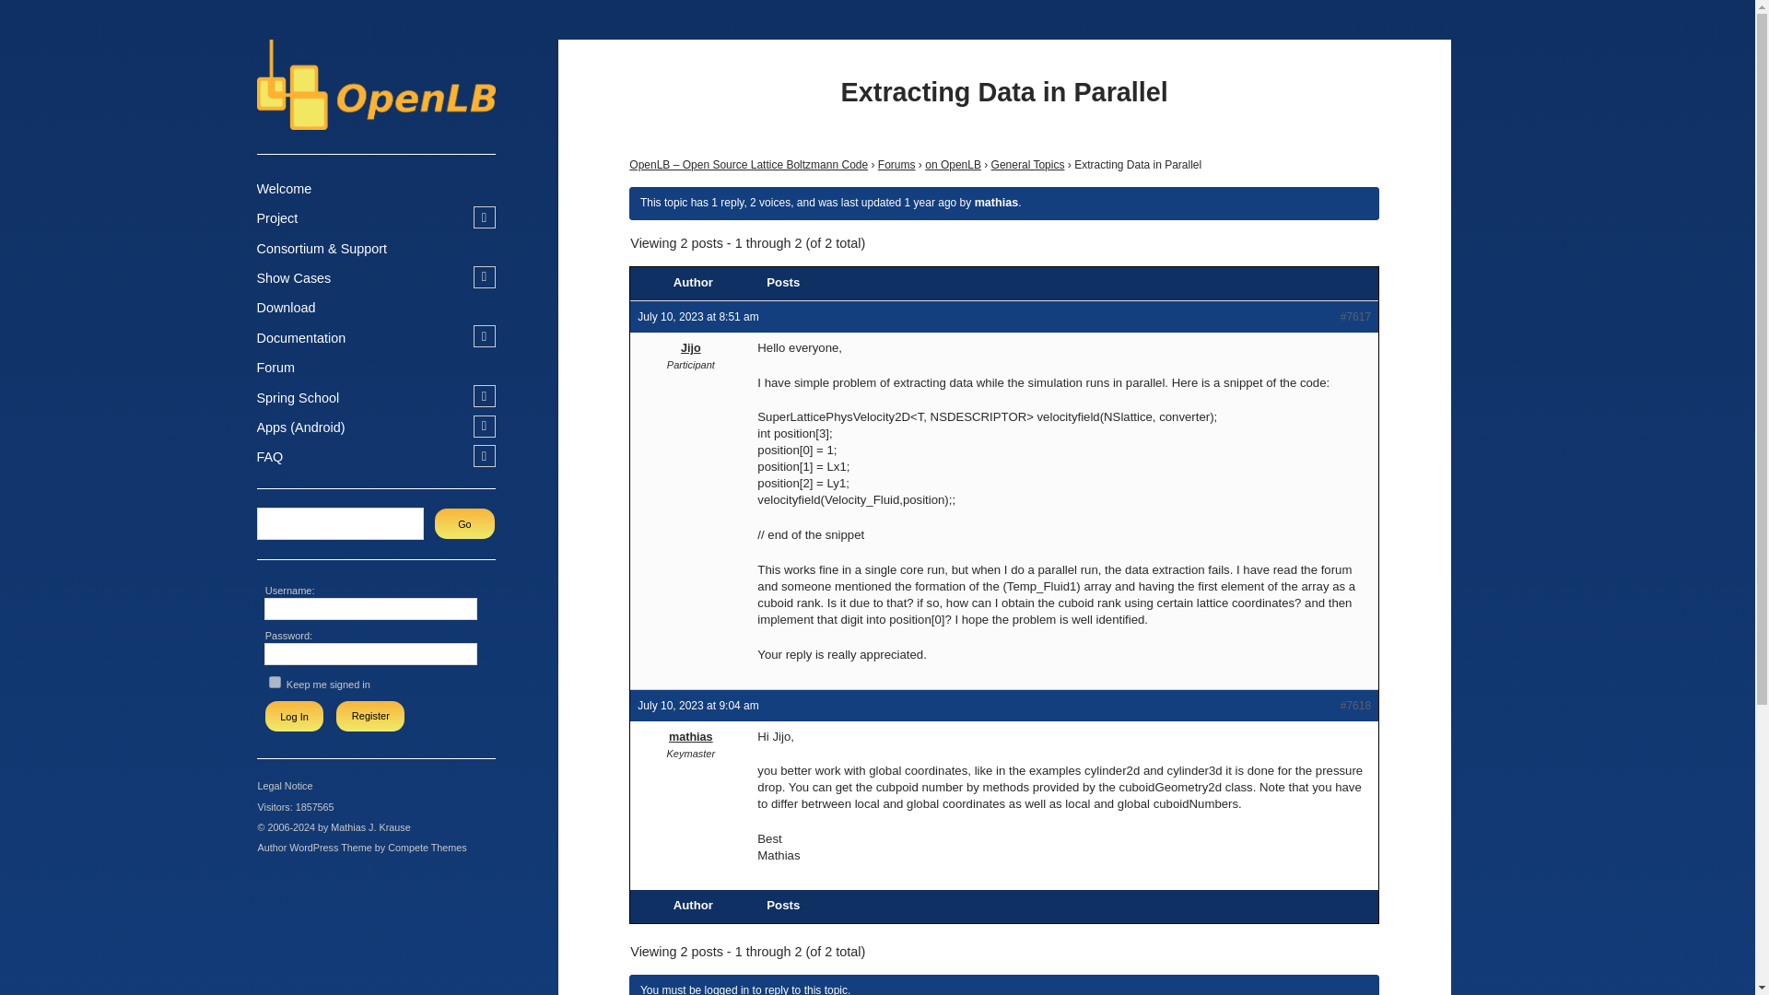  I want to click on Show Cases, so click(293, 278).